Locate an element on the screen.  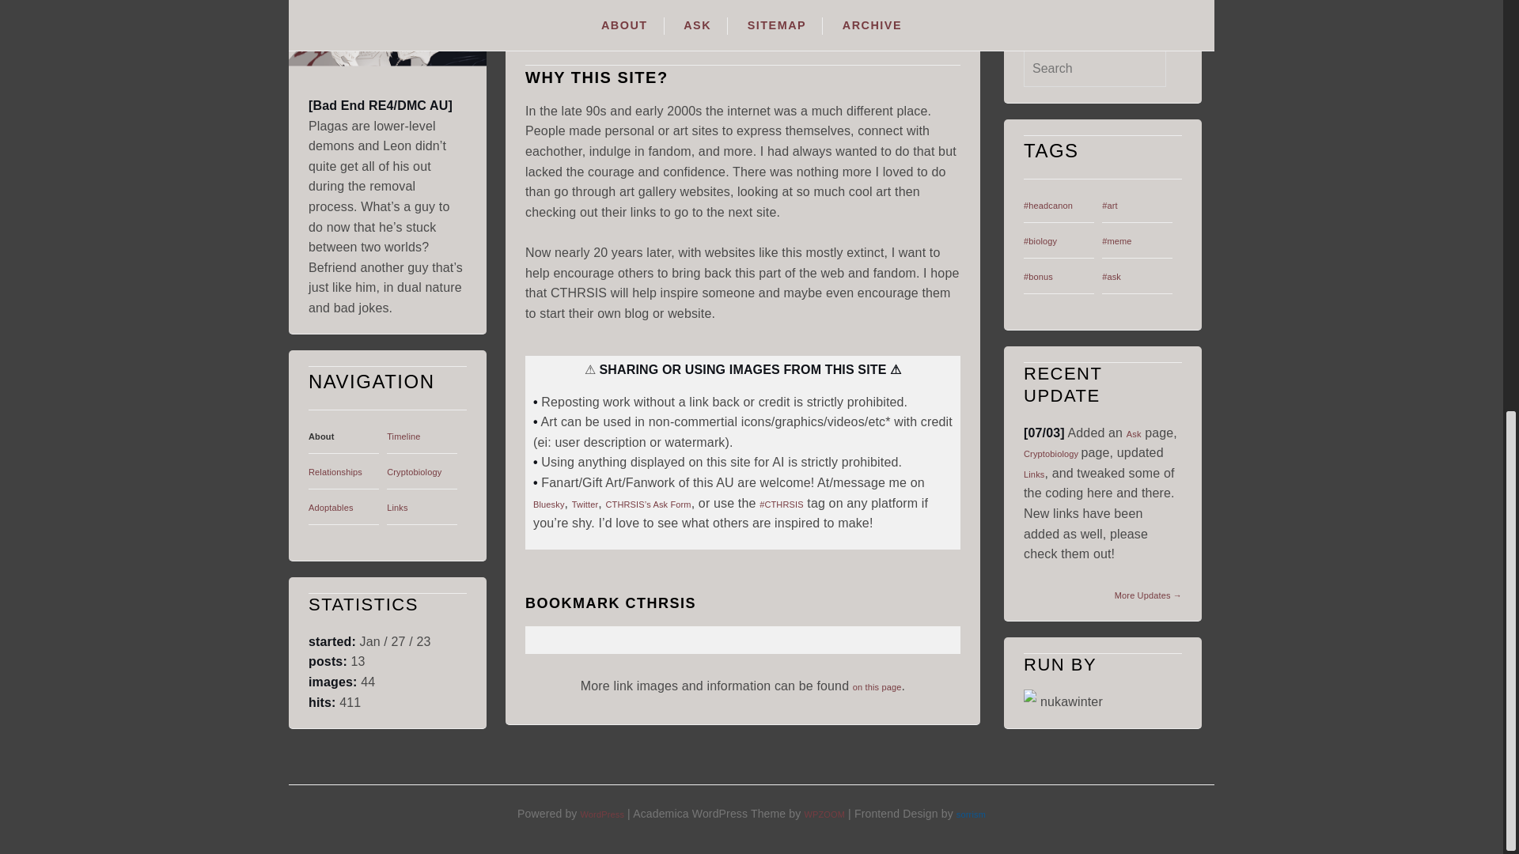
Twitter is located at coordinates (585, 504).